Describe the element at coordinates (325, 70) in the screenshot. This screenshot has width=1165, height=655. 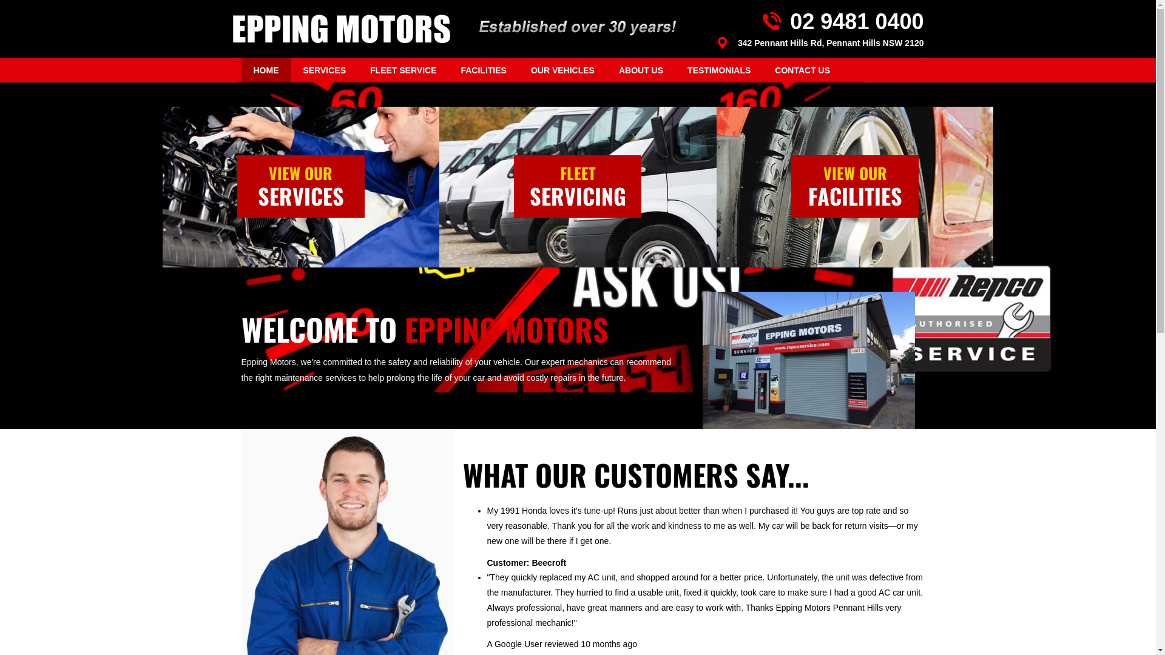
I see `SERVICES` at that location.